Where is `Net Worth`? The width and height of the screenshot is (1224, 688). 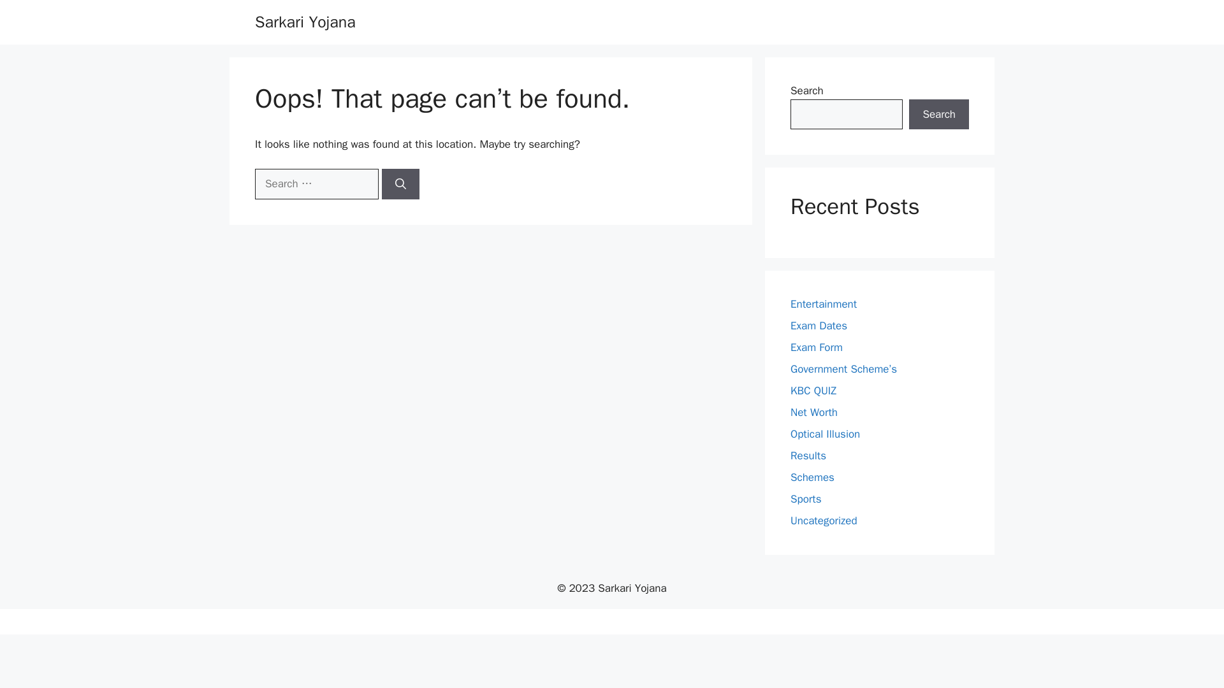
Net Worth is located at coordinates (813, 412).